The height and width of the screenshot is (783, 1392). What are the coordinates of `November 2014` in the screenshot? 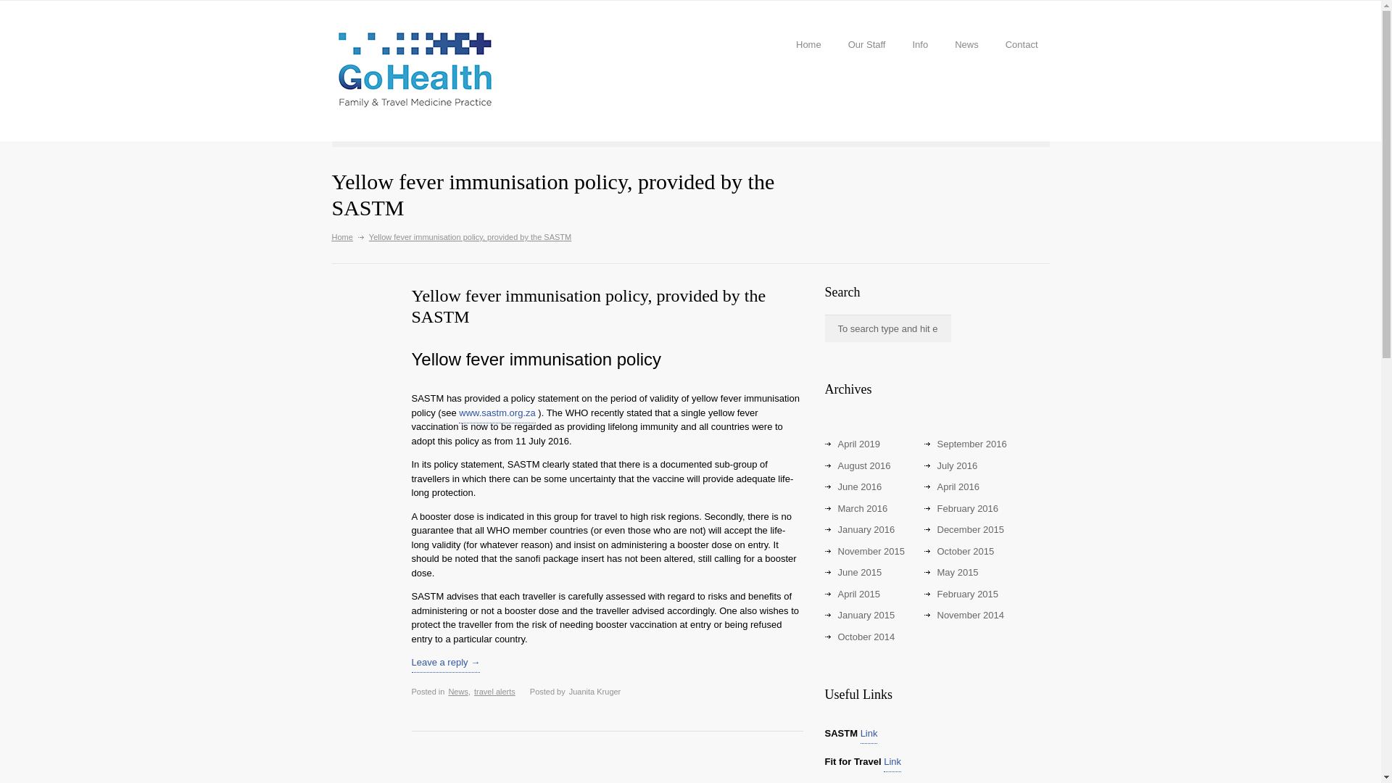 It's located at (970, 617).